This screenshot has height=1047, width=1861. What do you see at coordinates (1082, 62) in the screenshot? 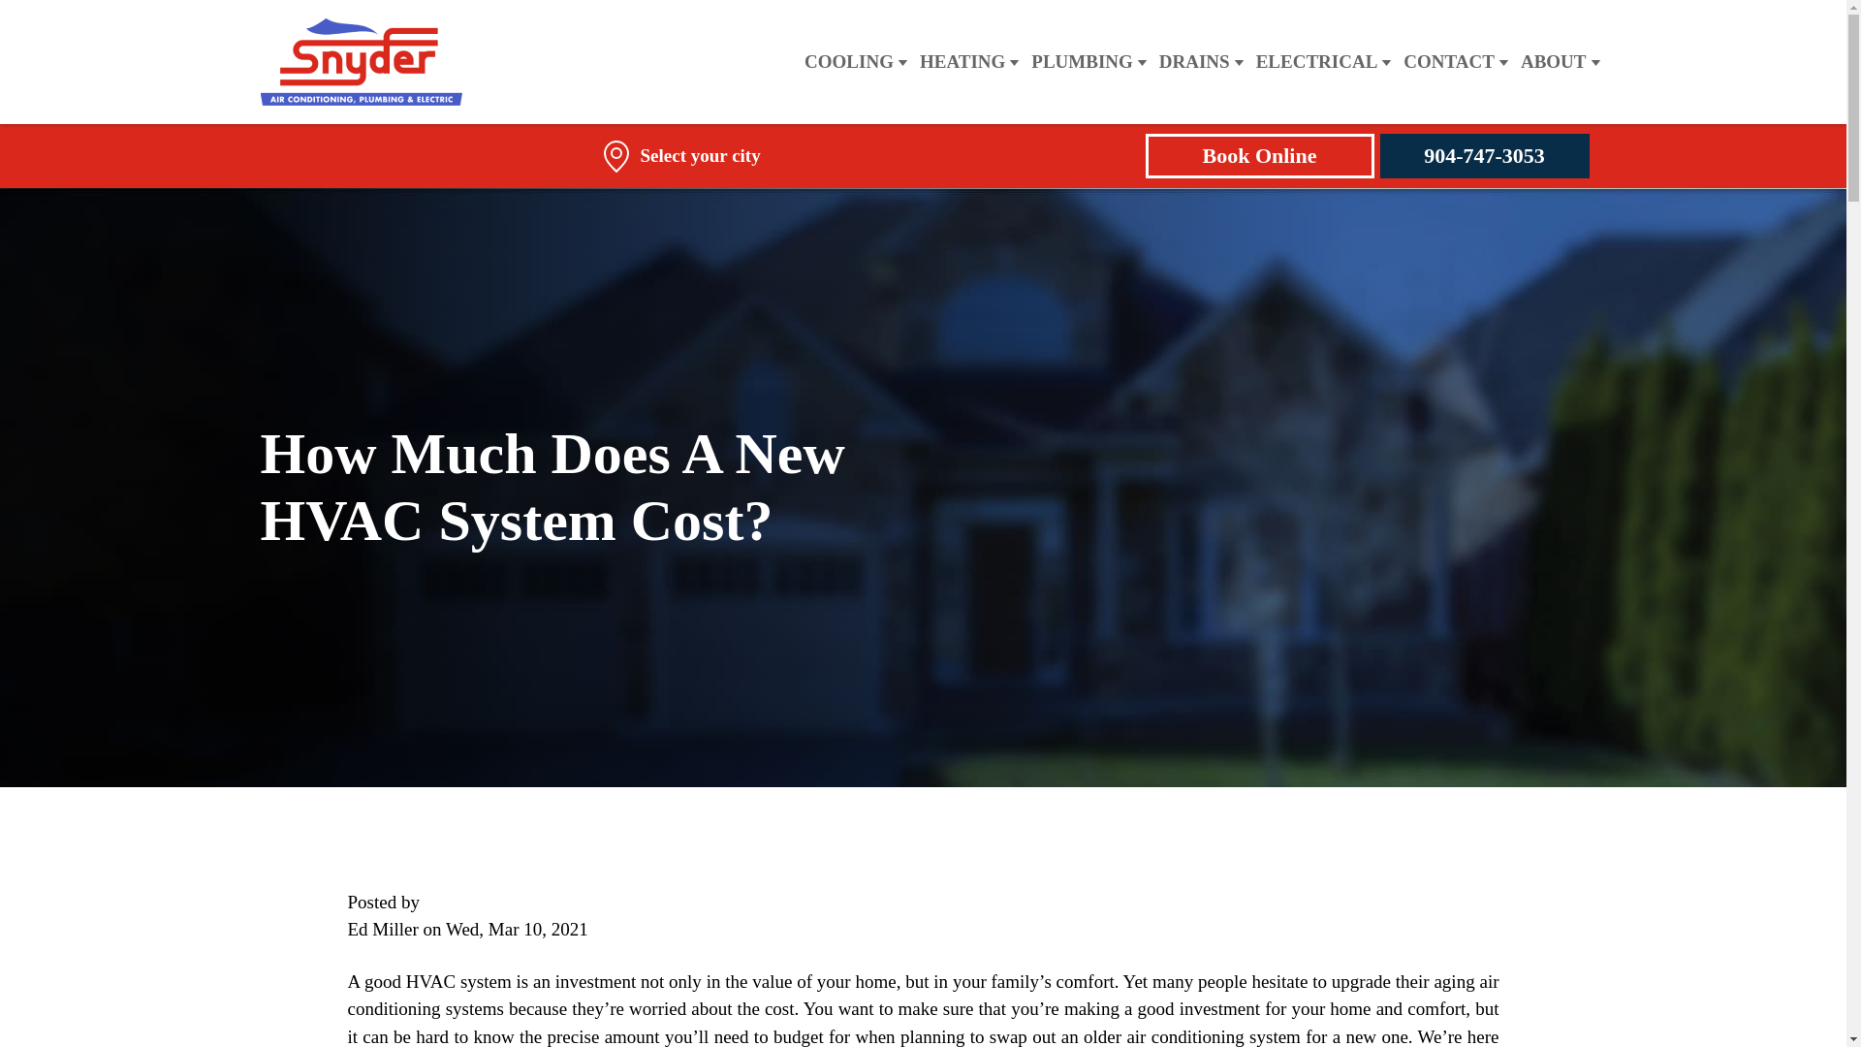
I see `PLUMBING` at bounding box center [1082, 62].